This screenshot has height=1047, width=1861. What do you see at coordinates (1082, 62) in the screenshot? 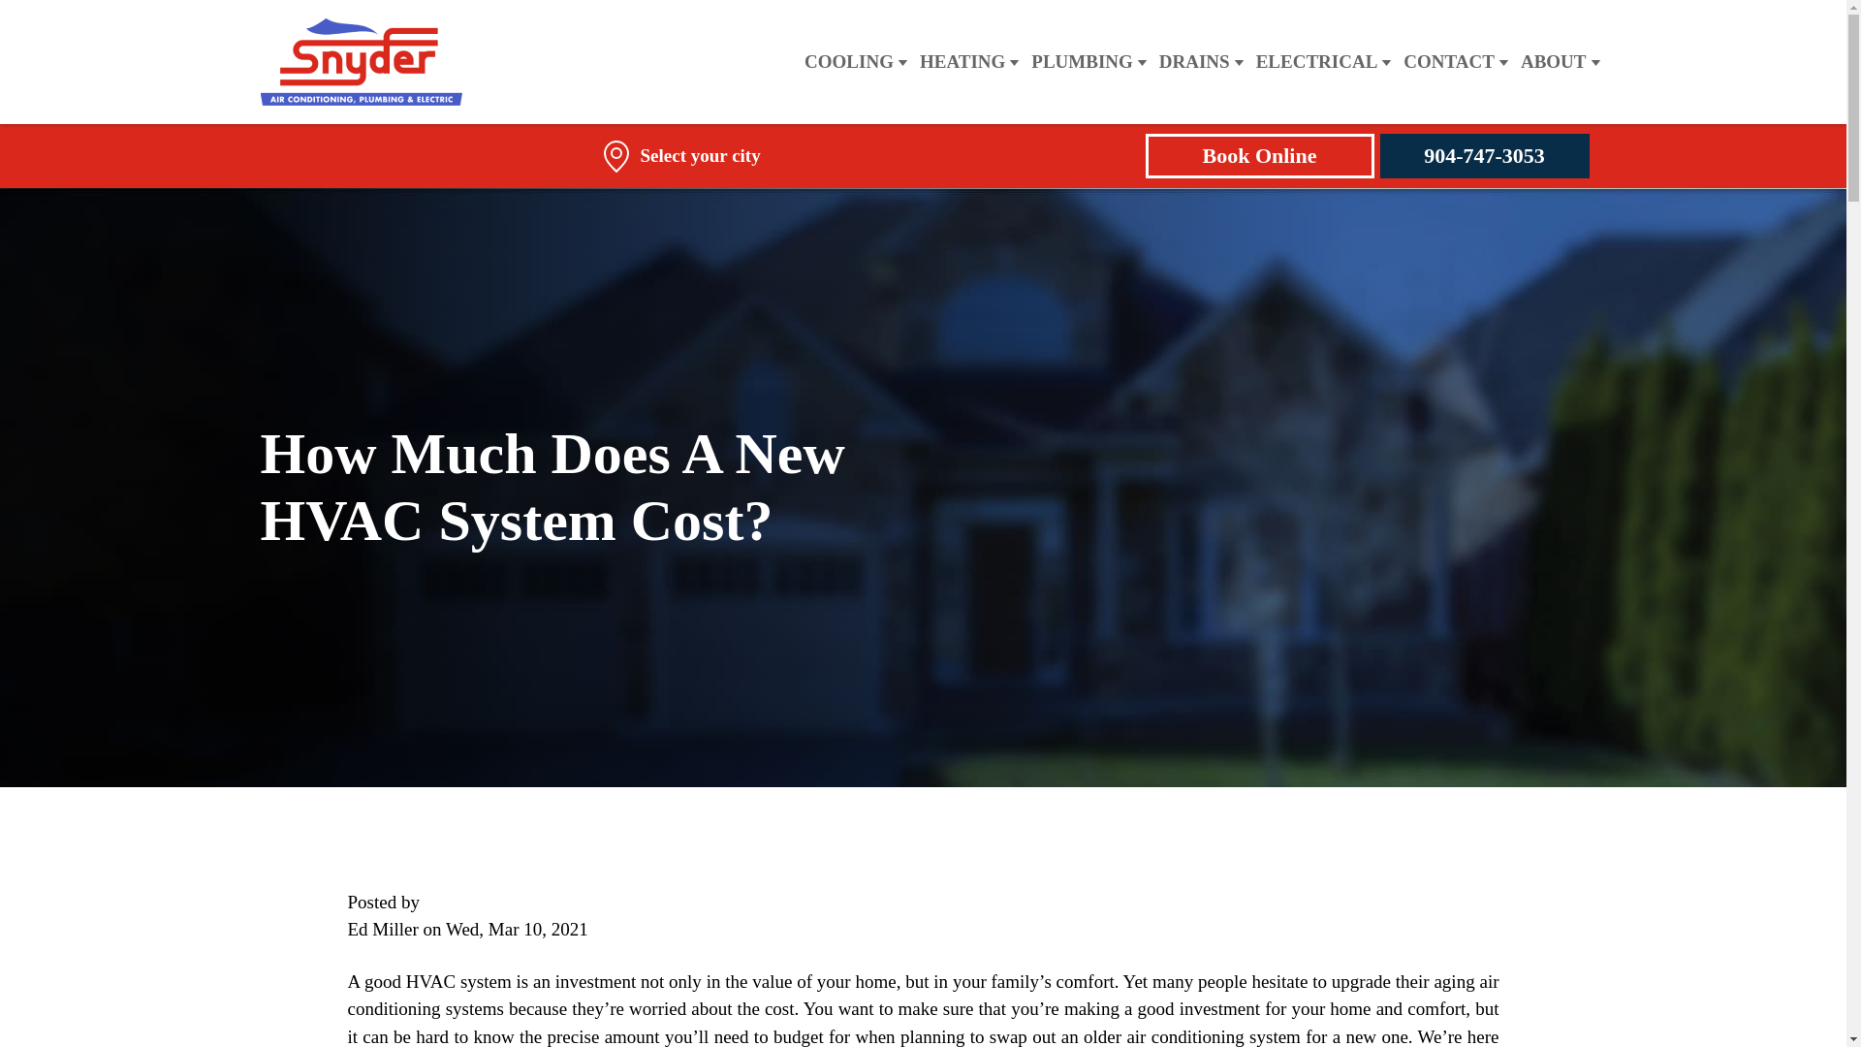
I see `PLUMBING` at bounding box center [1082, 62].